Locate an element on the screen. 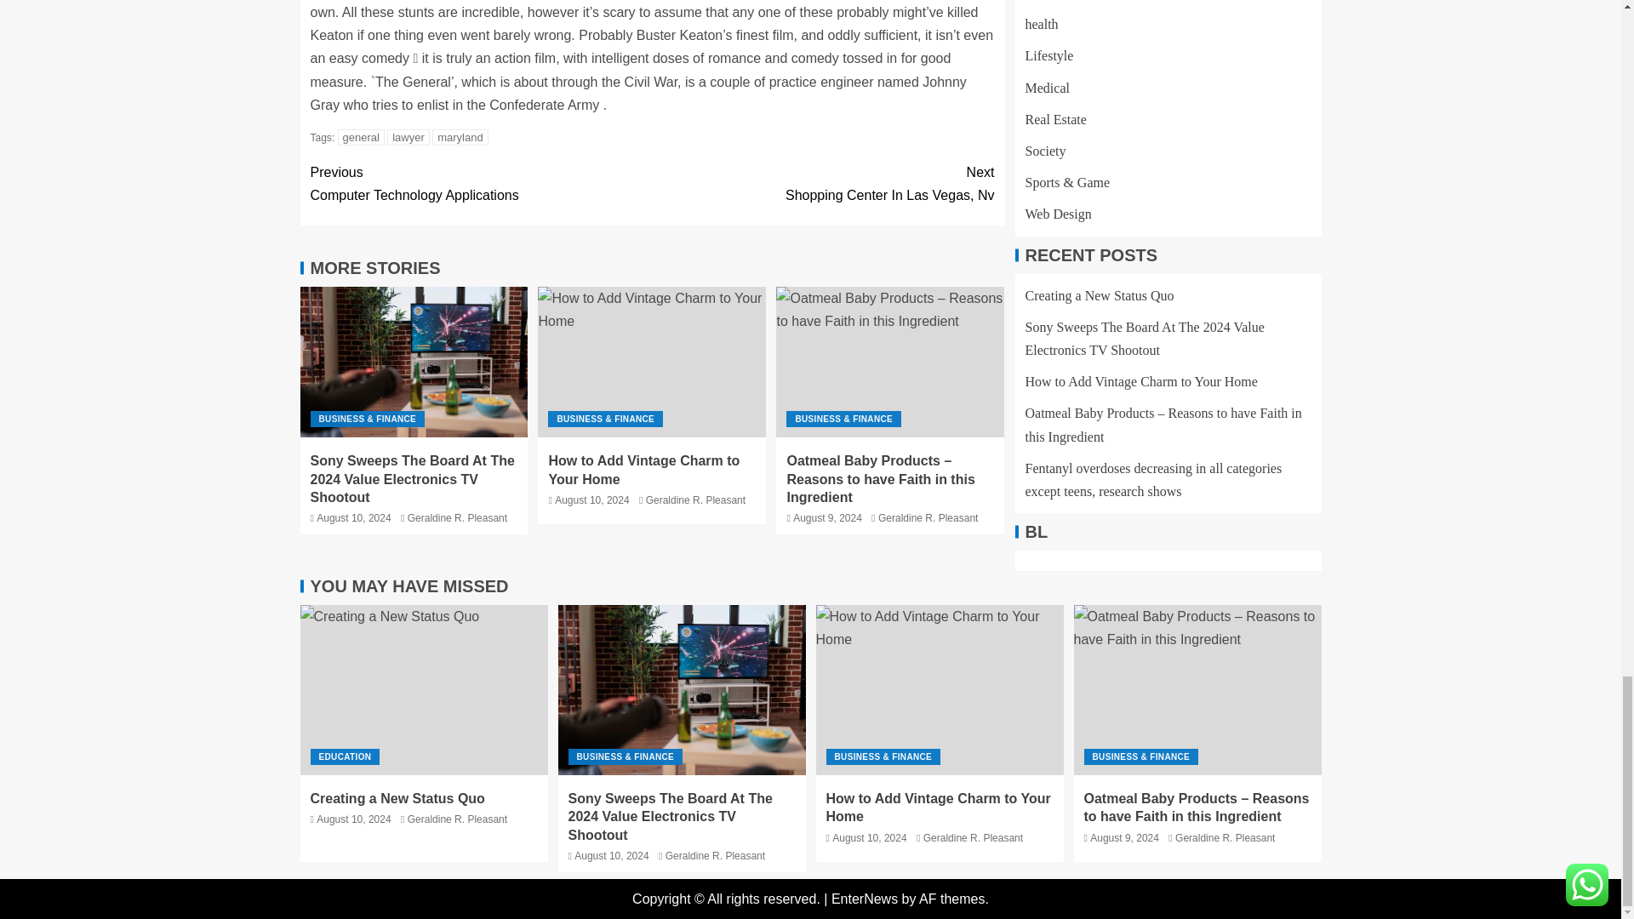 The width and height of the screenshot is (1634, 919). maryland is located at coordinates (460, 137).